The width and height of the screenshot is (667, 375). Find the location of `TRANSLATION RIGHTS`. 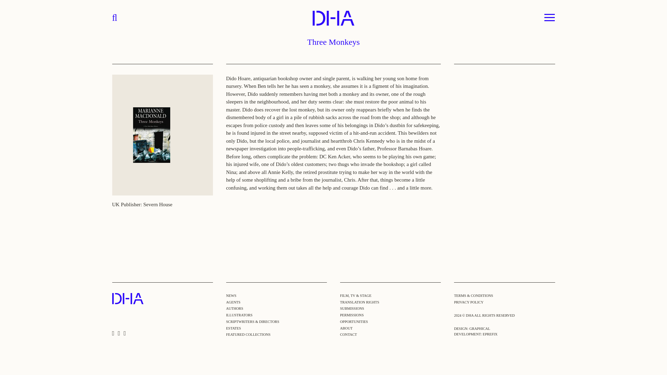

TRANSLATION RIGHTS is located at coordinates (360, 302).